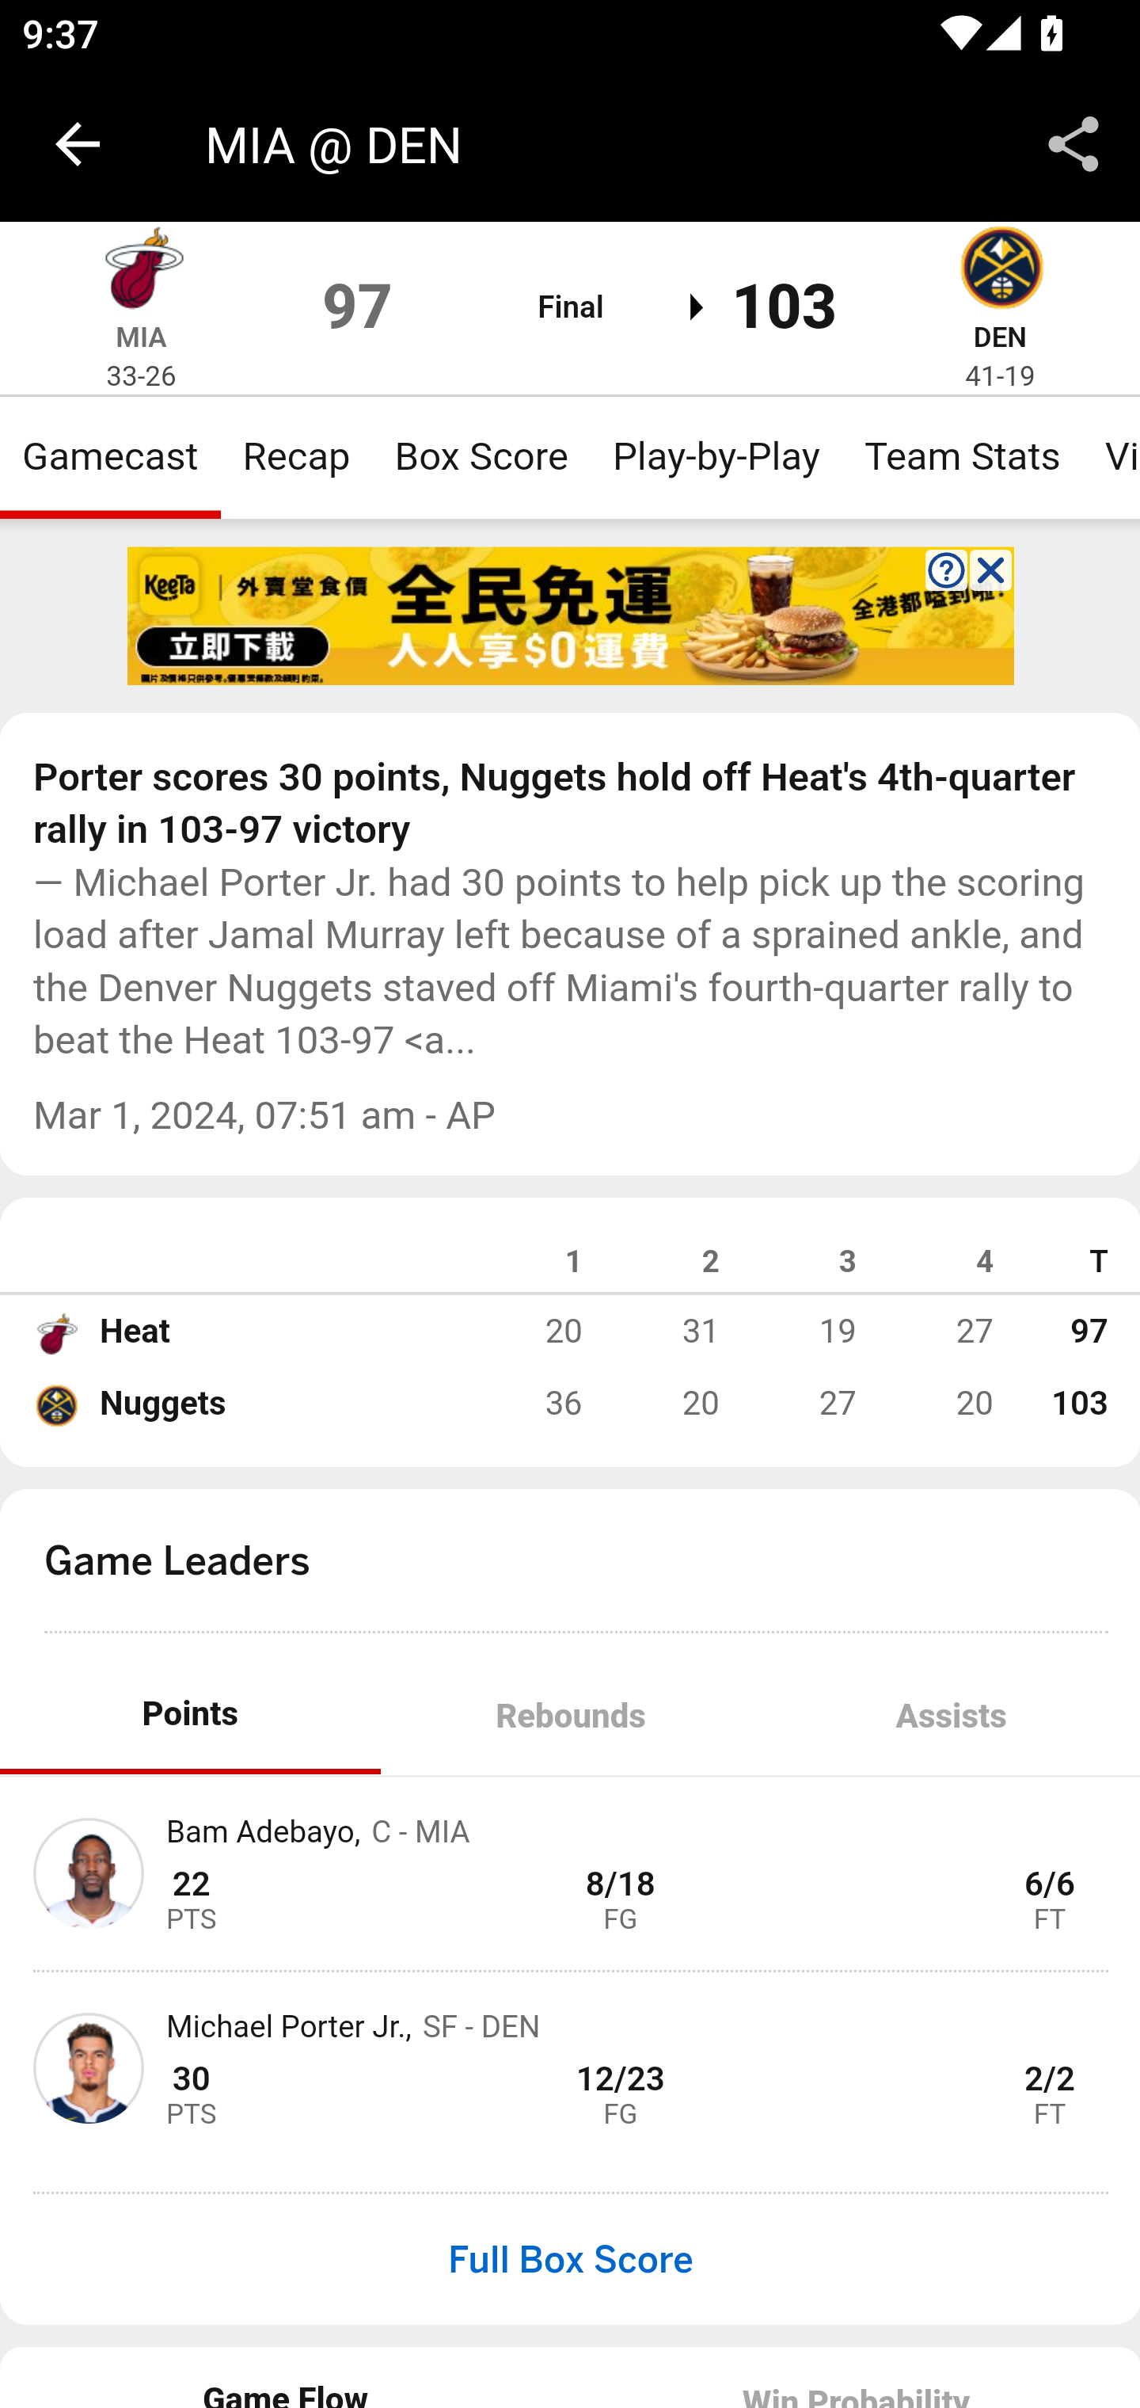 Image resolution: width=1140 pixels, height=2408 pixels. I want to click on Team Stats, so click(963, 456).